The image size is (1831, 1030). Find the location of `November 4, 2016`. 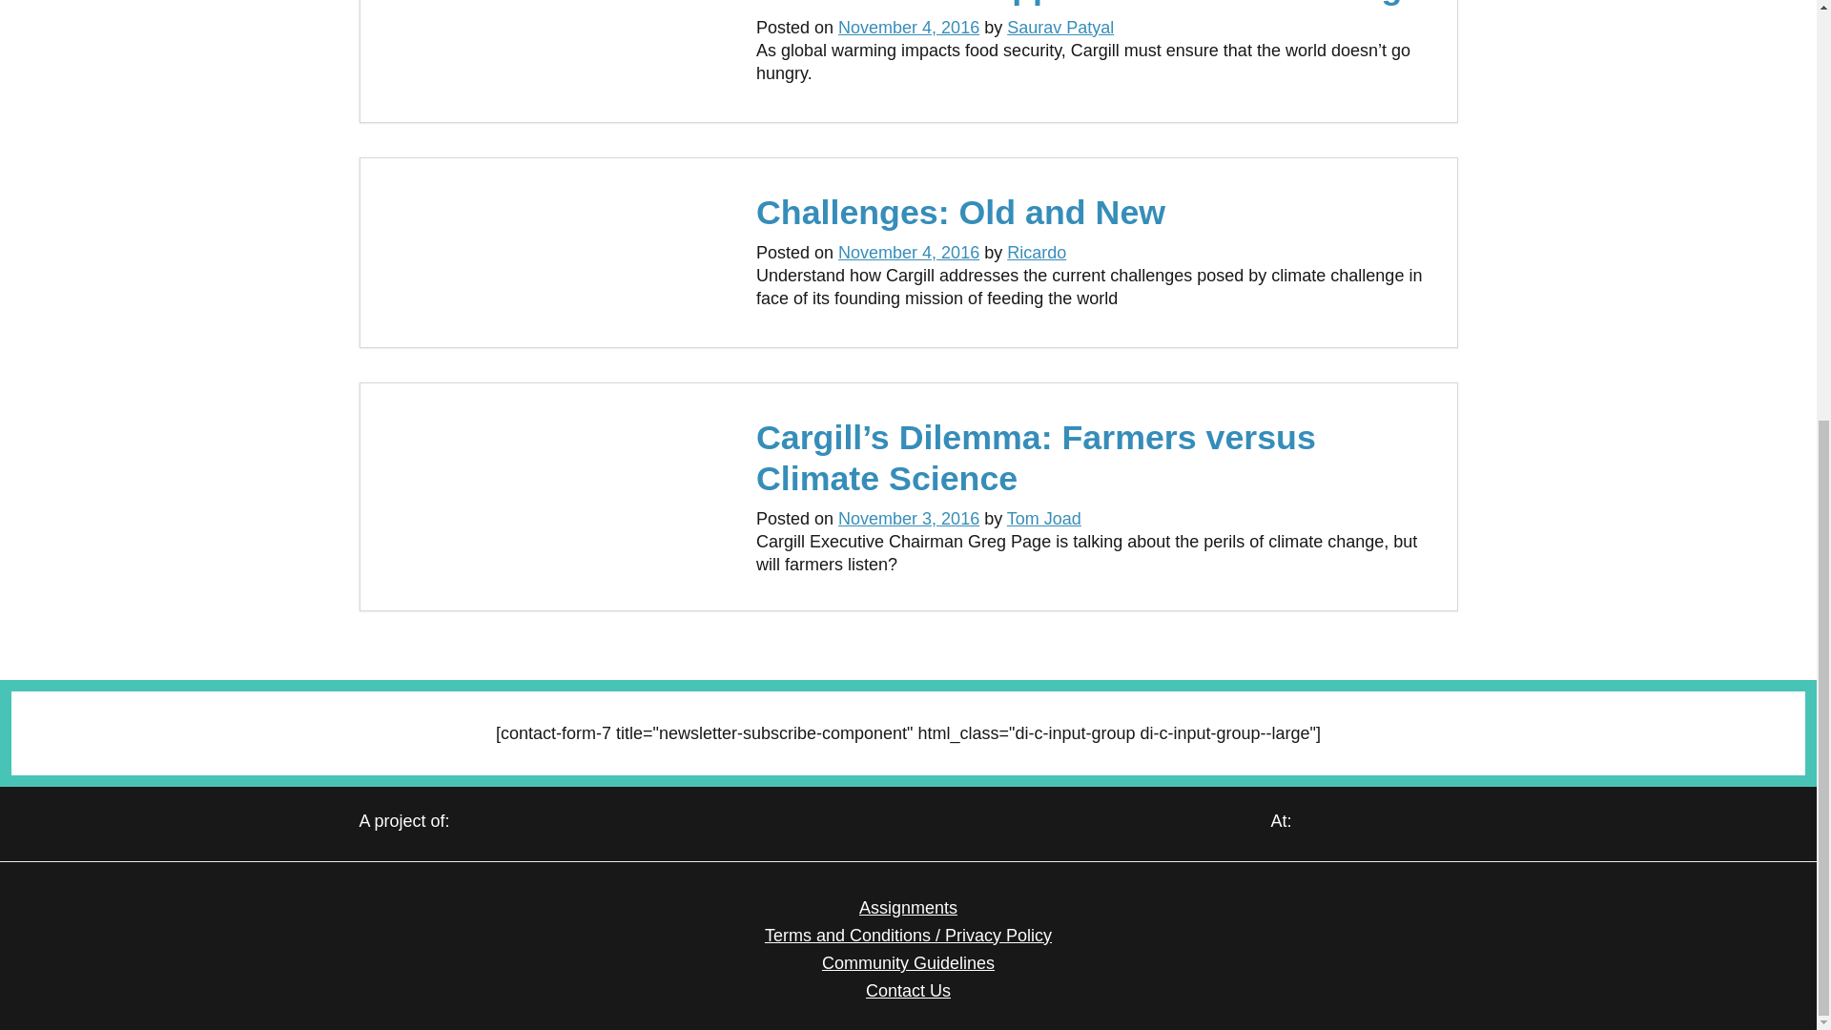

November 4, 2016 is located at coordinates (909, 27).